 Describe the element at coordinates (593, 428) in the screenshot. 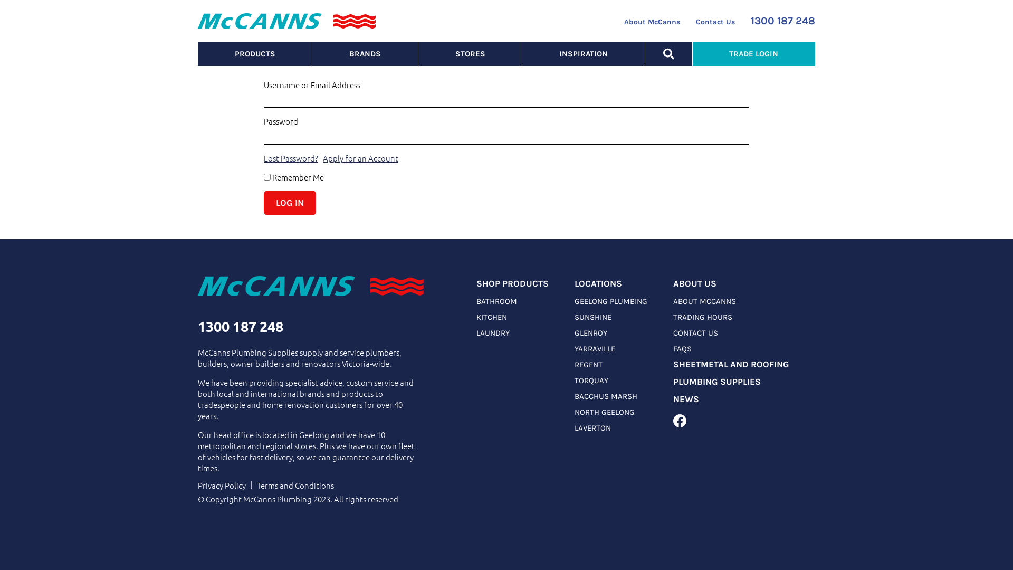

I see `LAVERTON` at that location.